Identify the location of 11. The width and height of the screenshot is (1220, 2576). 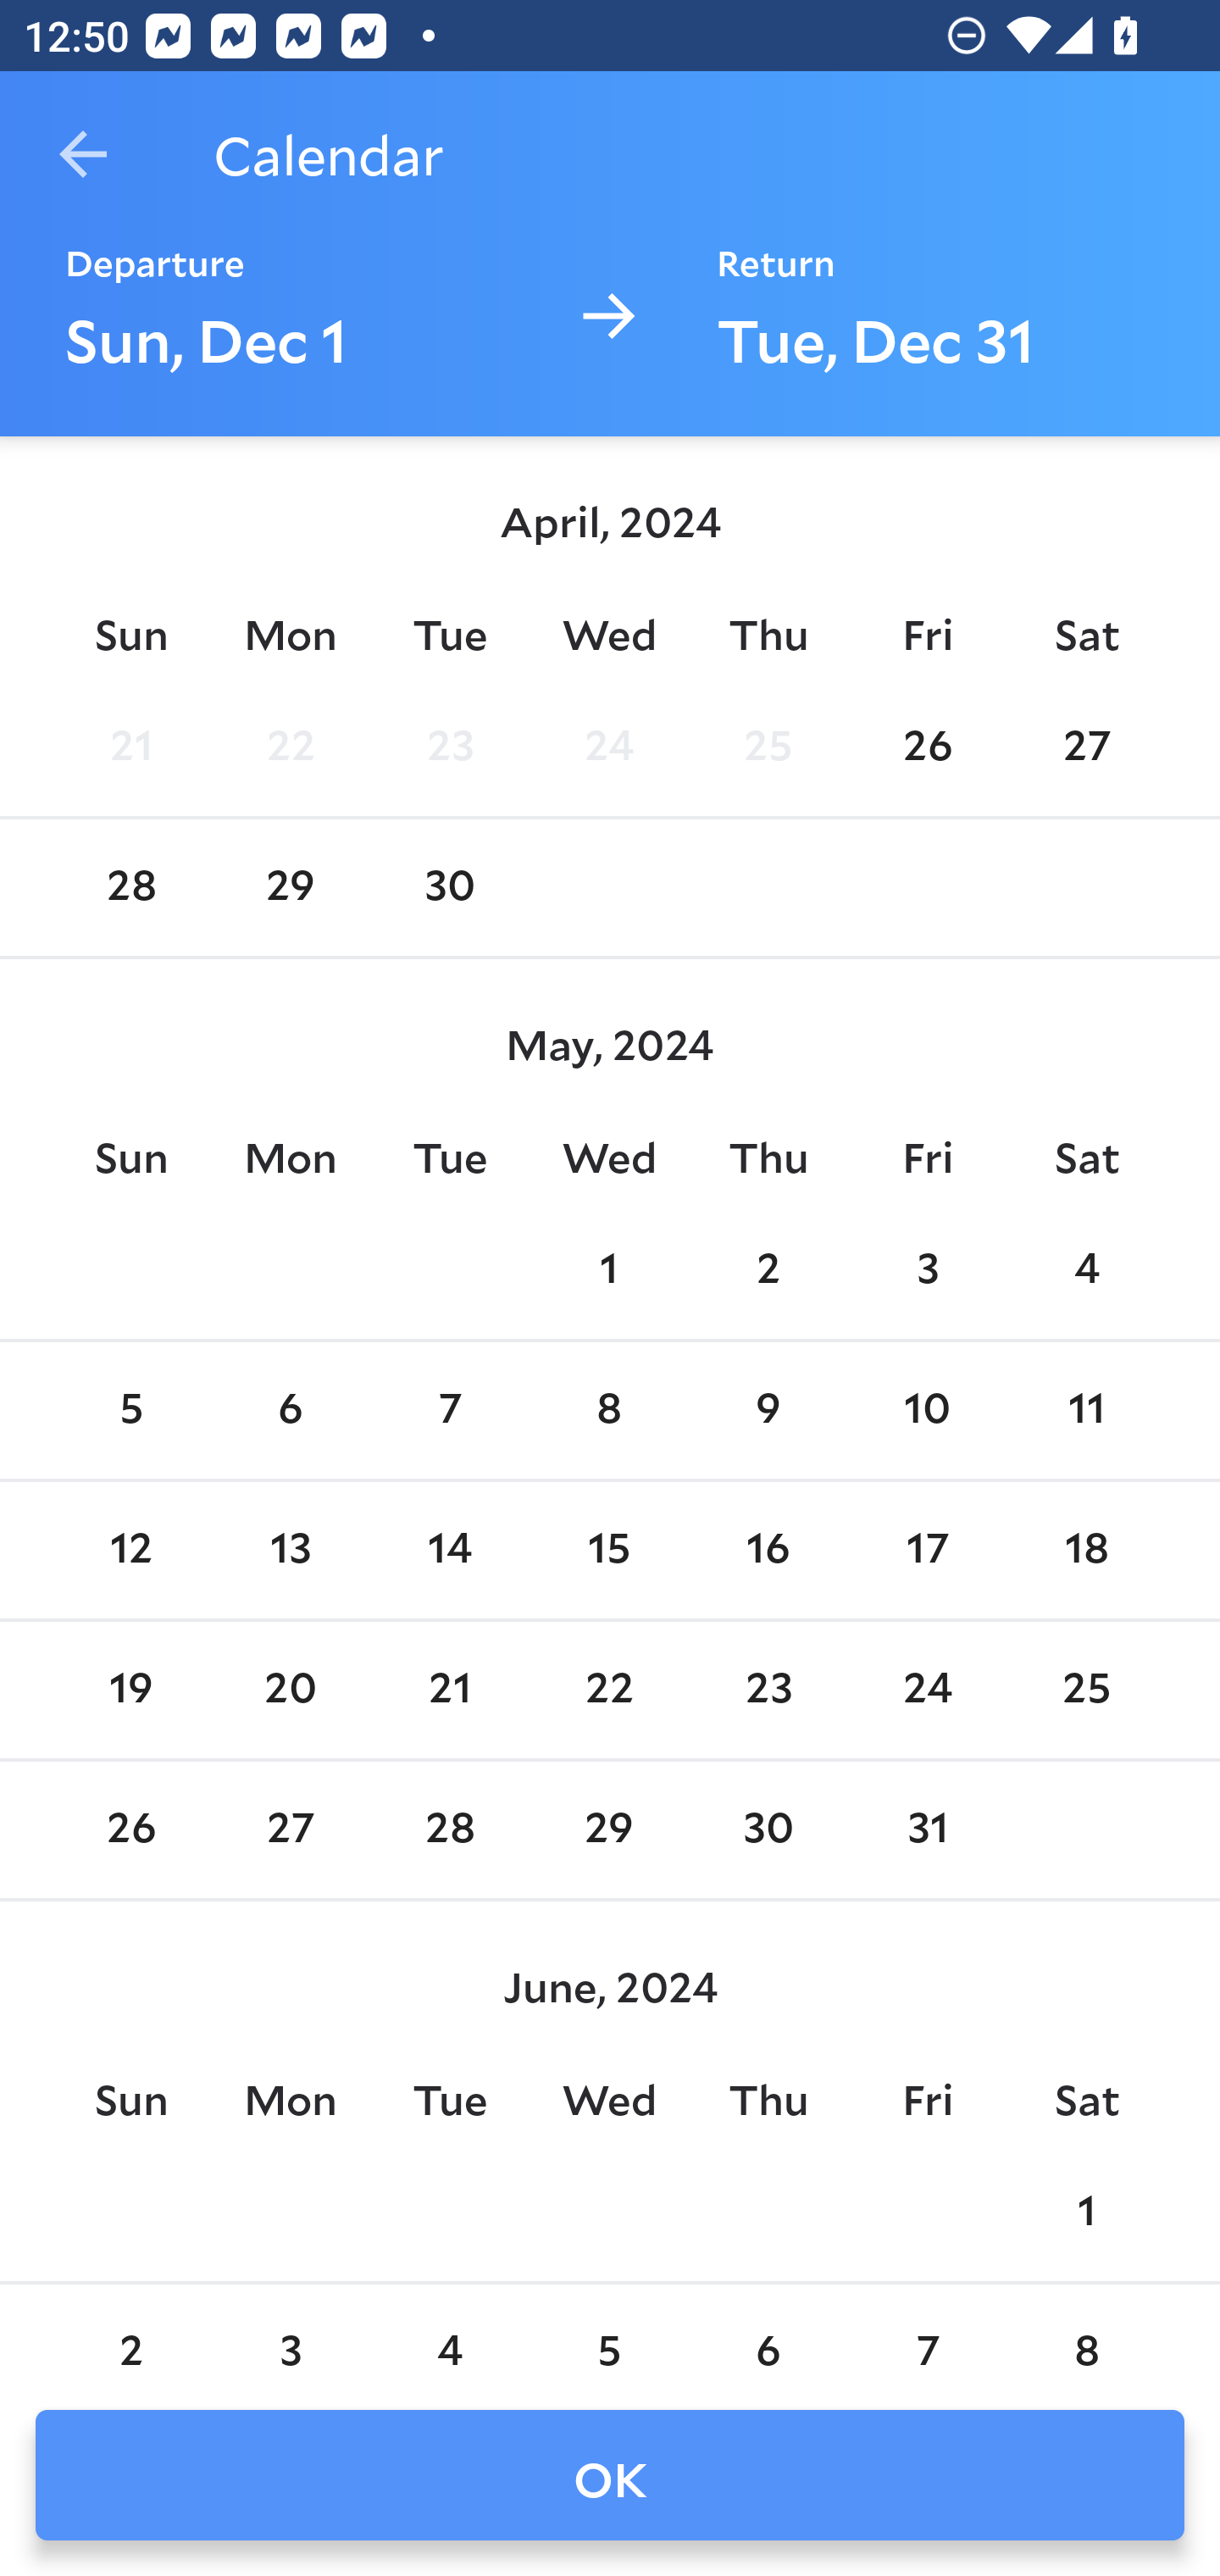
(1086, 1412).